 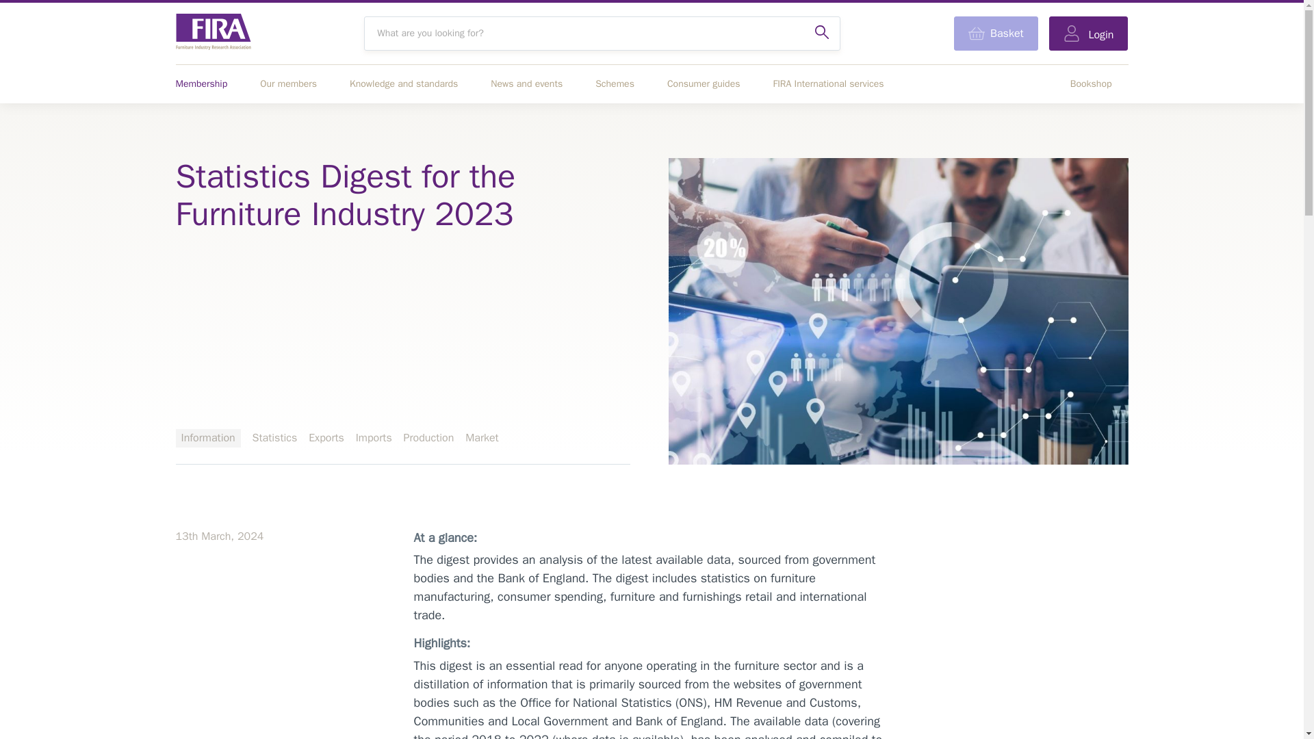 What do you see at coordinates (827, 84) in the screenshot?
I see `FIRA International services` at bounding box center [827, 84].